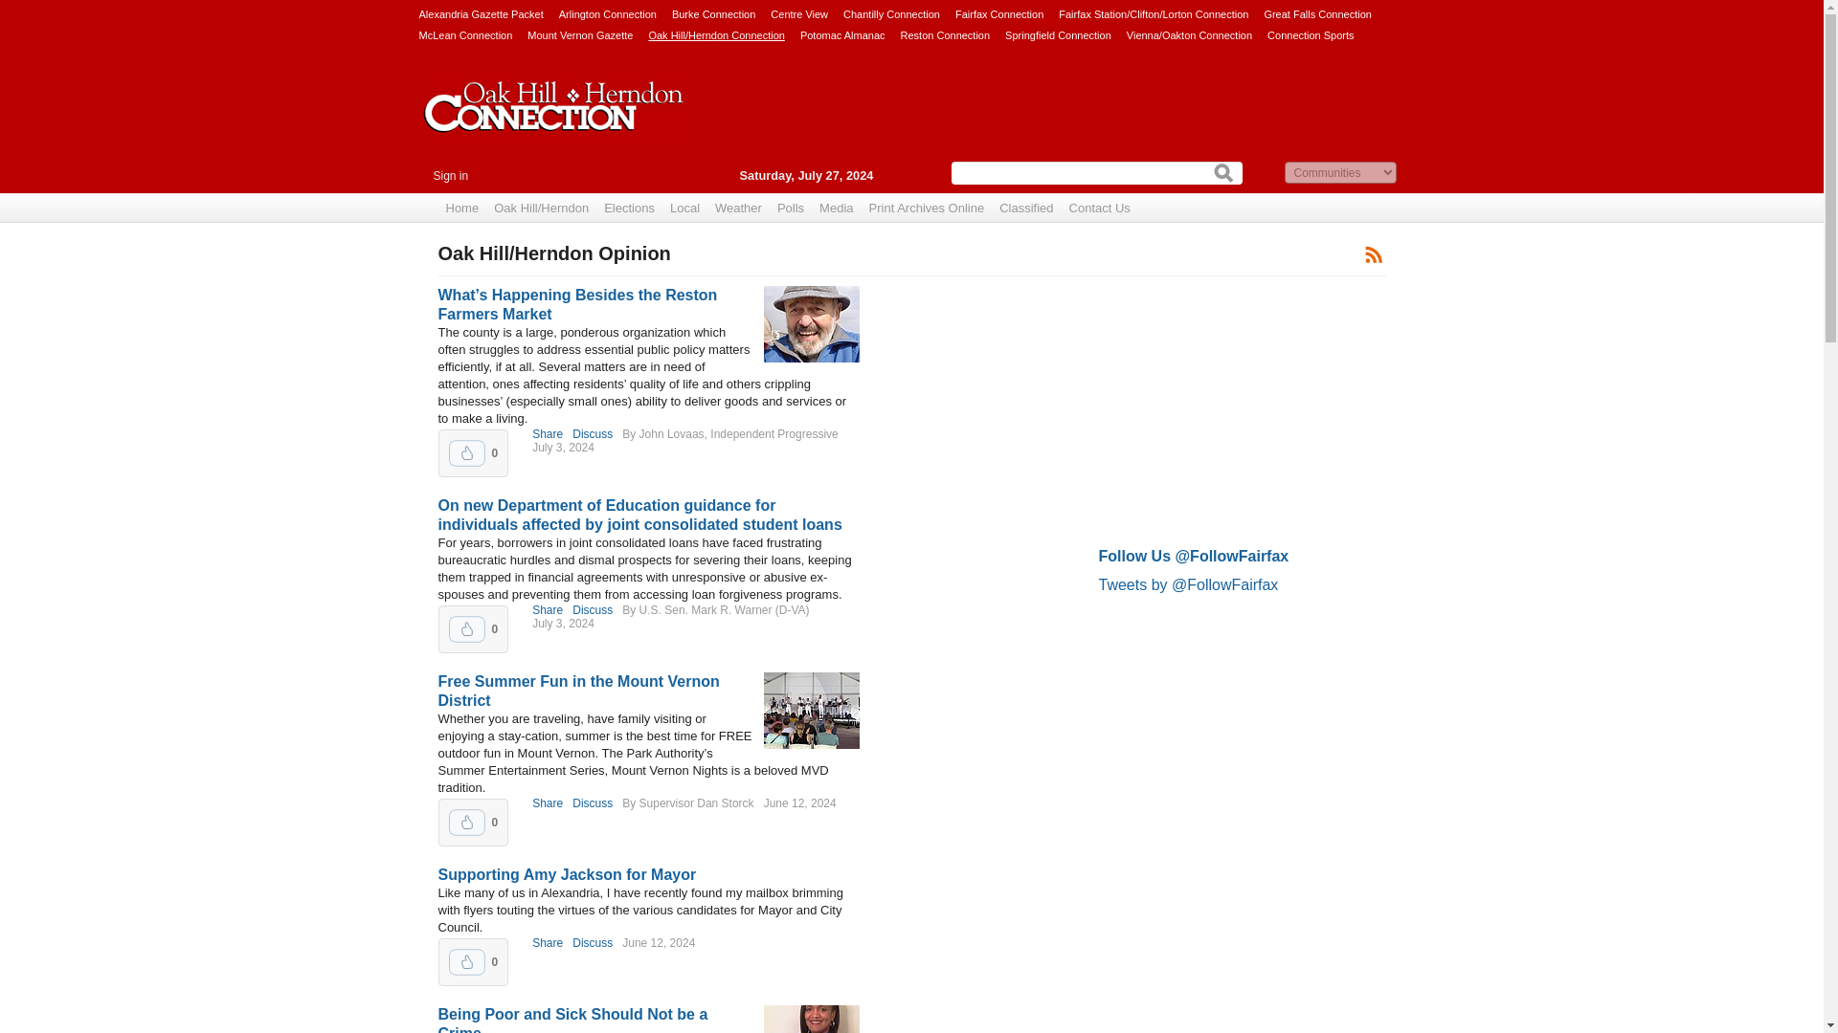 This screenshot has width=1838, height=1033. I want to click on Home, so click(462, 209).